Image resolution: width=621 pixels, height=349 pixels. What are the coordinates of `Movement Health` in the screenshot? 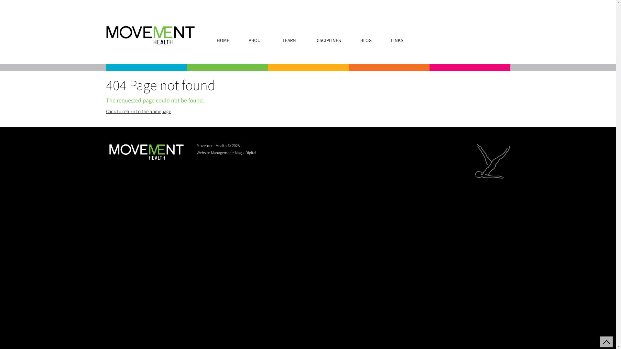 It's located at (147, 159).